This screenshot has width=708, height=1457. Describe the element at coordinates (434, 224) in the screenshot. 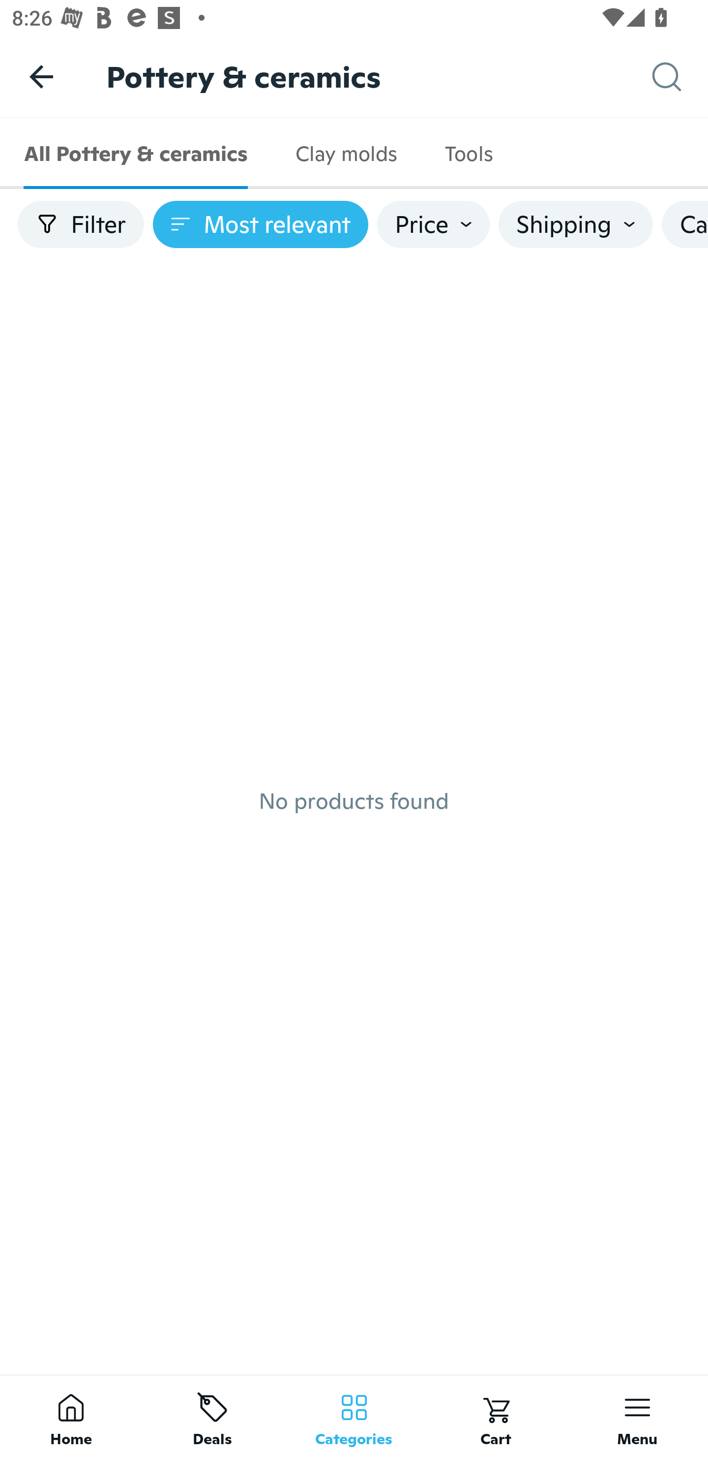

I see `Price` at that location.